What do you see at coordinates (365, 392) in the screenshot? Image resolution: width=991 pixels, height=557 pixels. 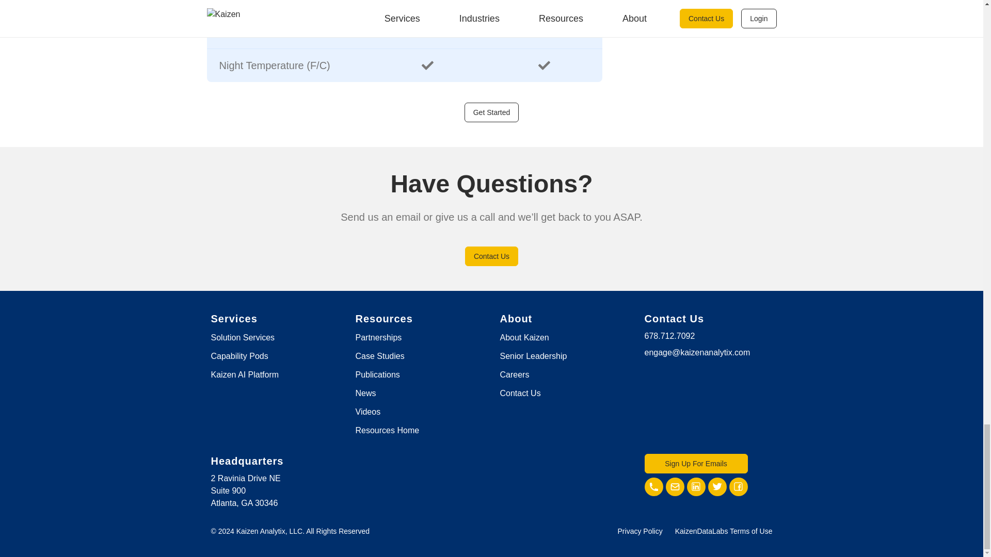 I see `News` at bounding box center [365, 392].